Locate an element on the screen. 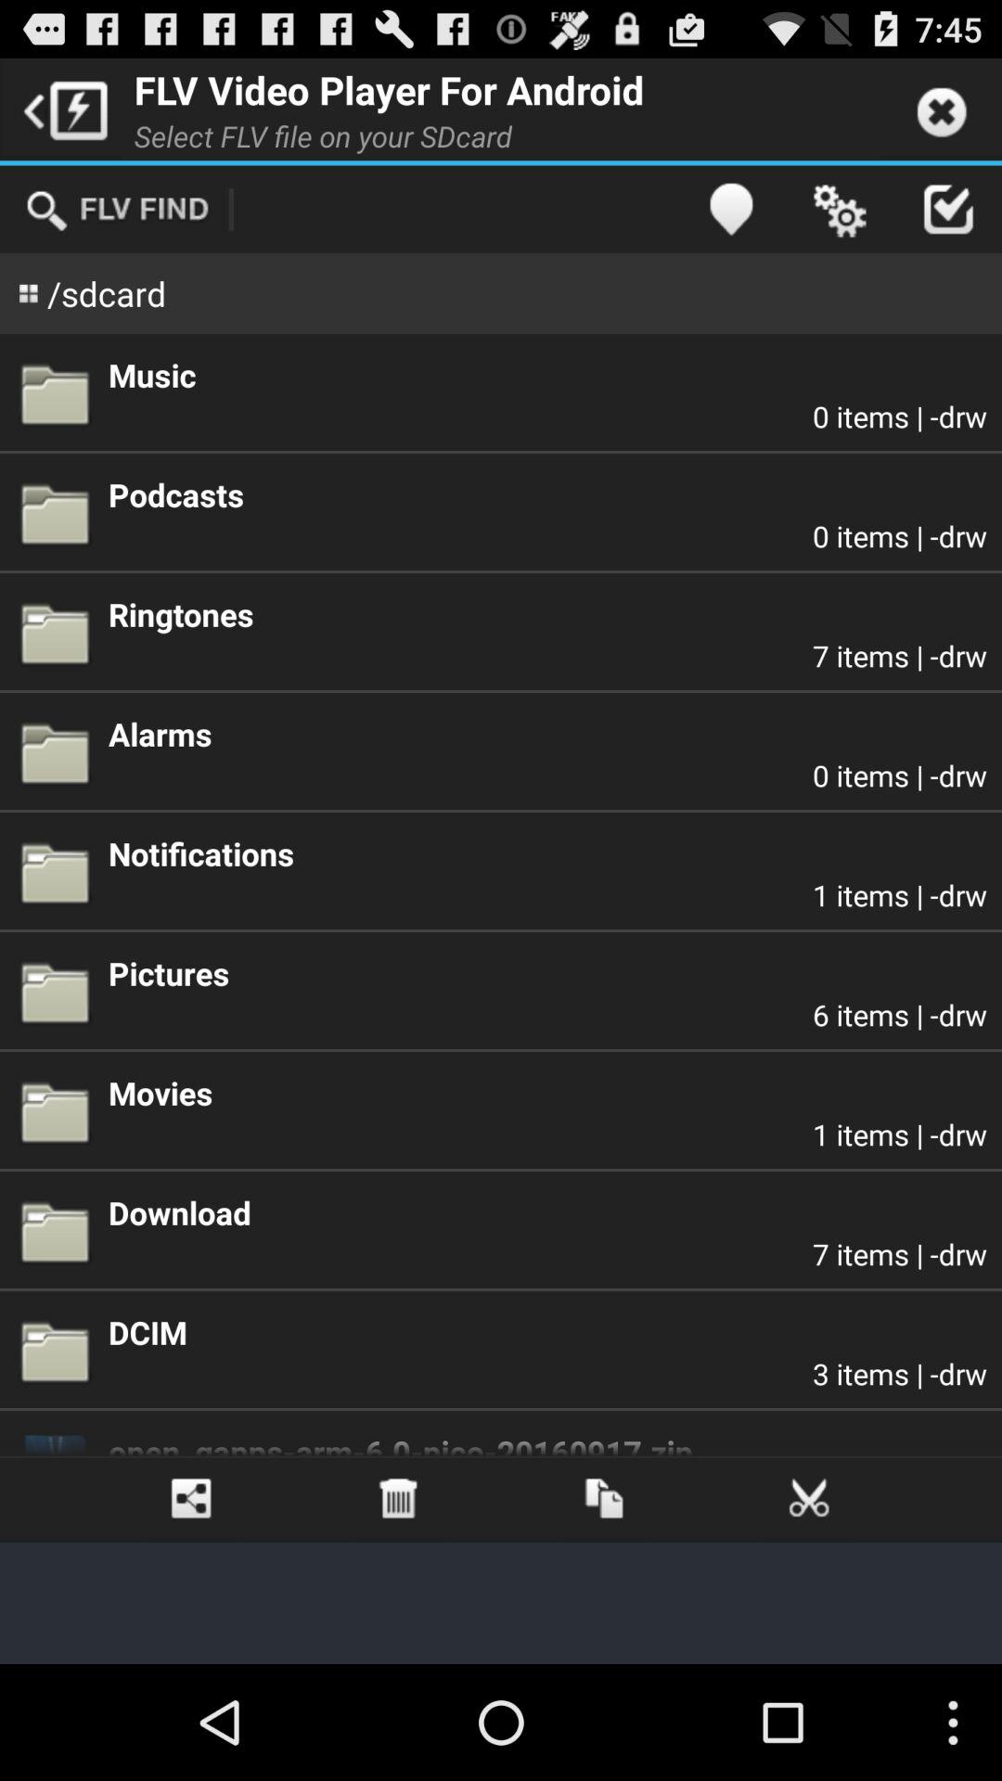  turn off the app below open_gapps arm 6 item is located at coordinates (397, 1499).